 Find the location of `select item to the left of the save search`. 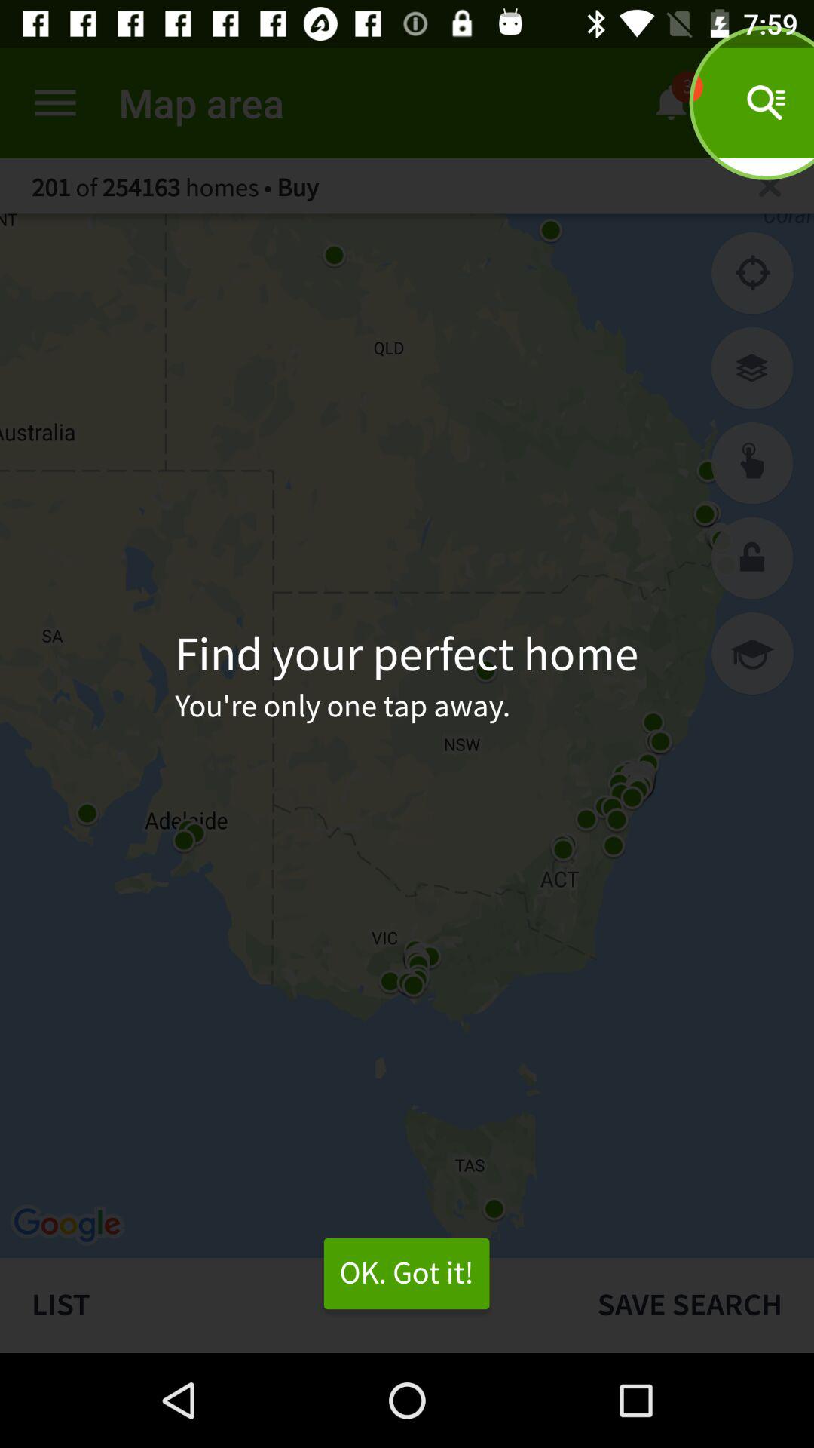

select item to the left of the save search is located at coordinates (283, 1305).